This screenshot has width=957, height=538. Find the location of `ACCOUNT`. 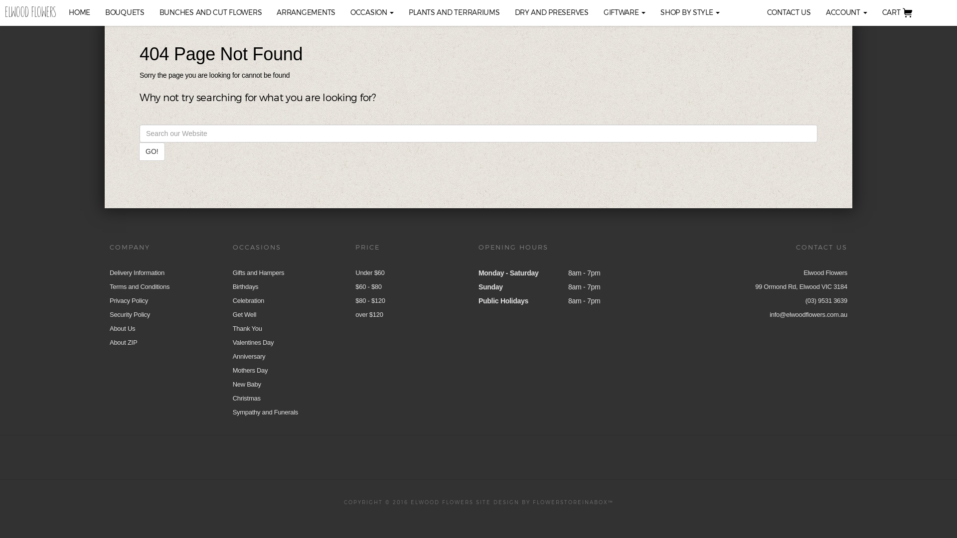

ACCOUNT is located at coordinates (846, 12).